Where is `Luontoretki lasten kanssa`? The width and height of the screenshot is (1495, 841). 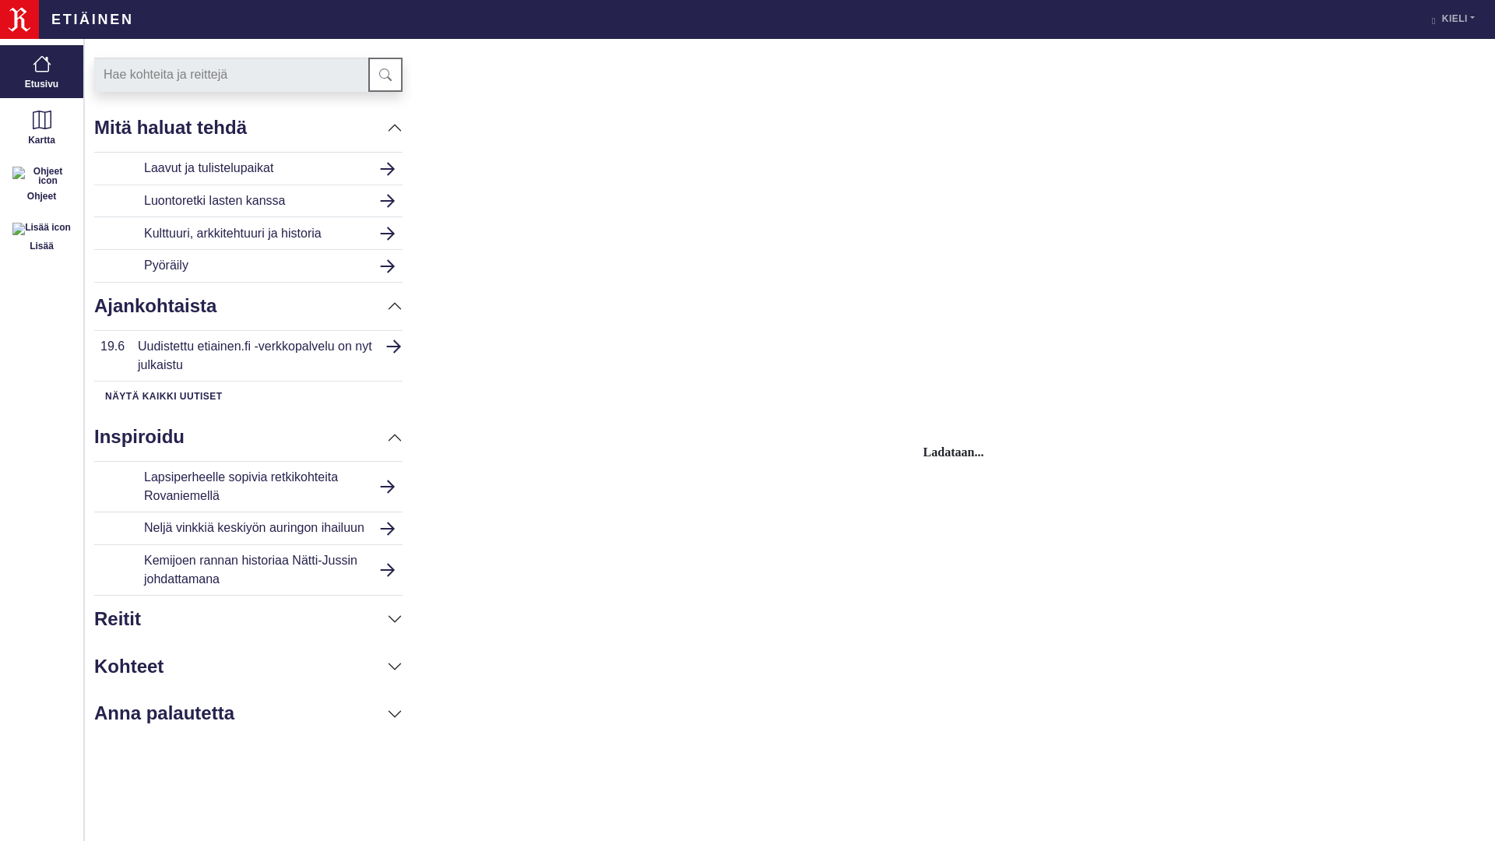
Luontoretki lasten kanssa is located at coordinates (248, 355).